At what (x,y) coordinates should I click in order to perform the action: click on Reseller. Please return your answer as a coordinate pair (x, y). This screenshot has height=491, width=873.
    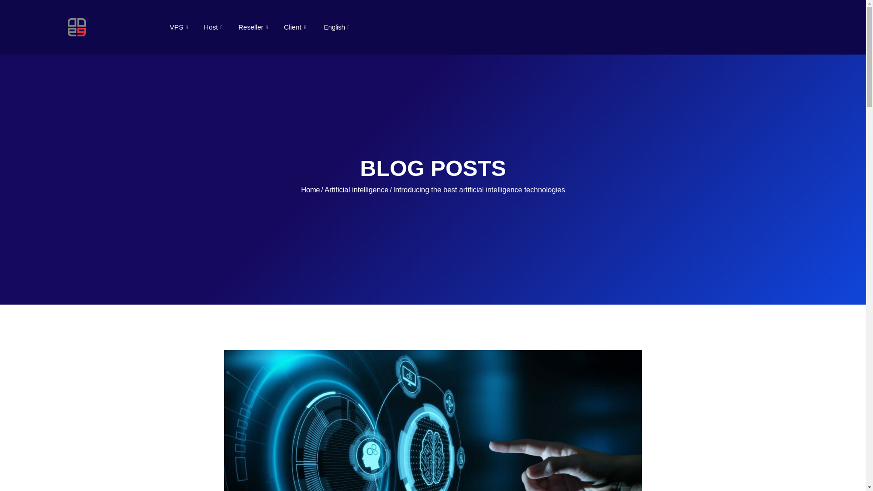
    Looking at the image, I should click on (254, 27).